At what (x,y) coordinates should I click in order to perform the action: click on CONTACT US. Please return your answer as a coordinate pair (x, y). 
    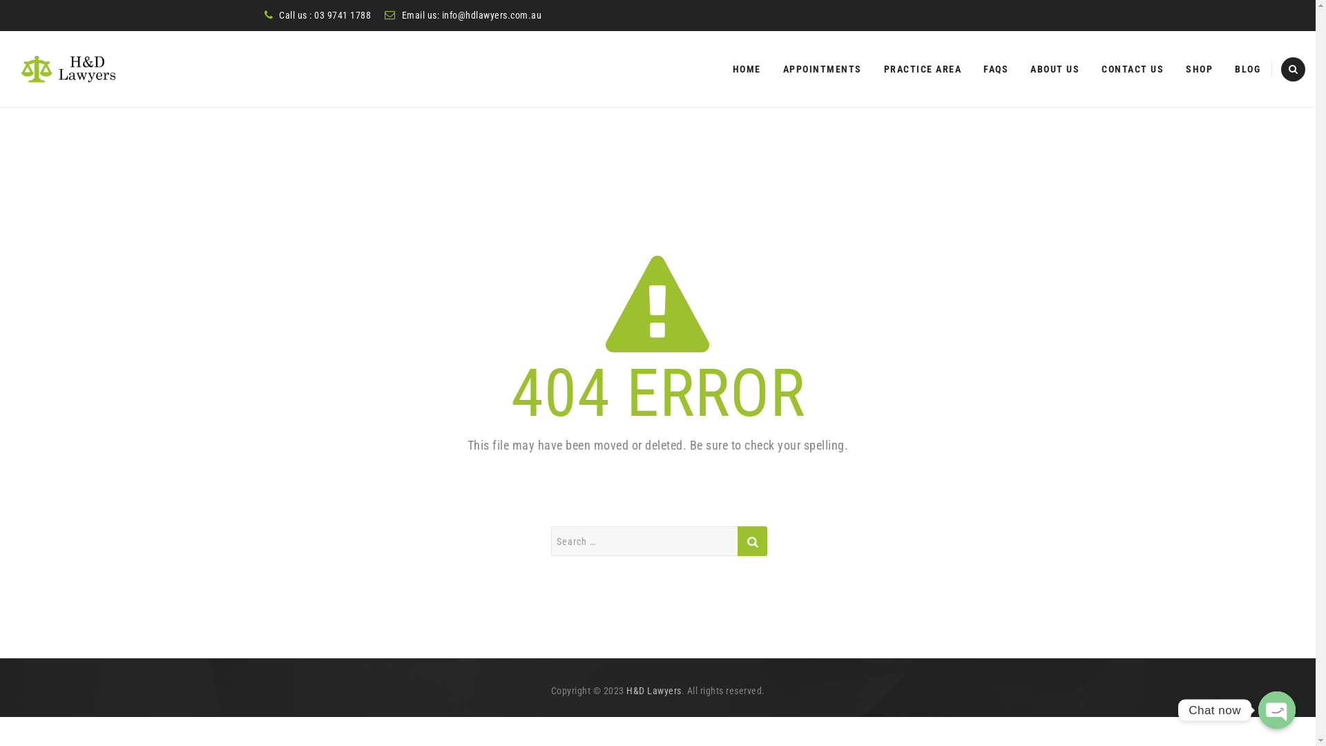
    Looking at the image, I should click on (1133, 69).